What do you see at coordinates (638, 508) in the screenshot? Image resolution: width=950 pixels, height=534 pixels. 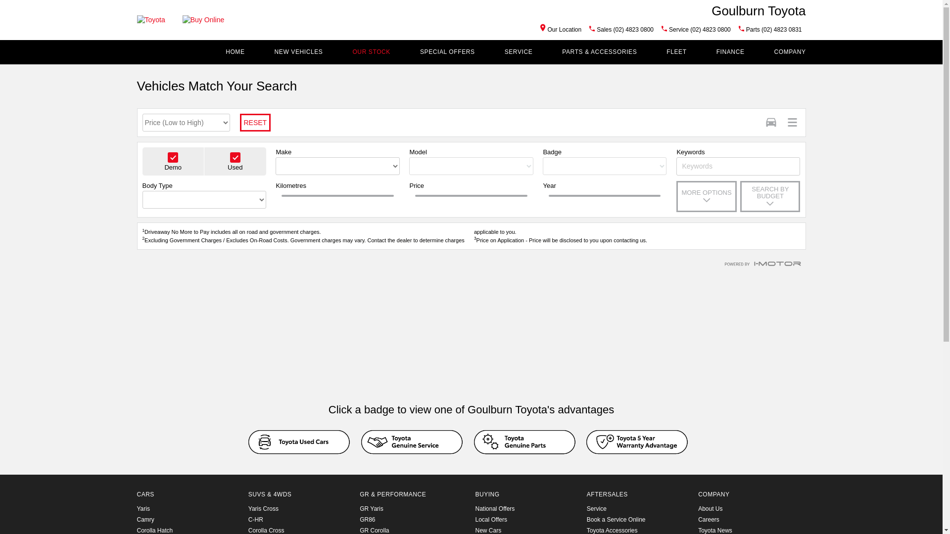 I see `Service` at bounding box center [638, 508].